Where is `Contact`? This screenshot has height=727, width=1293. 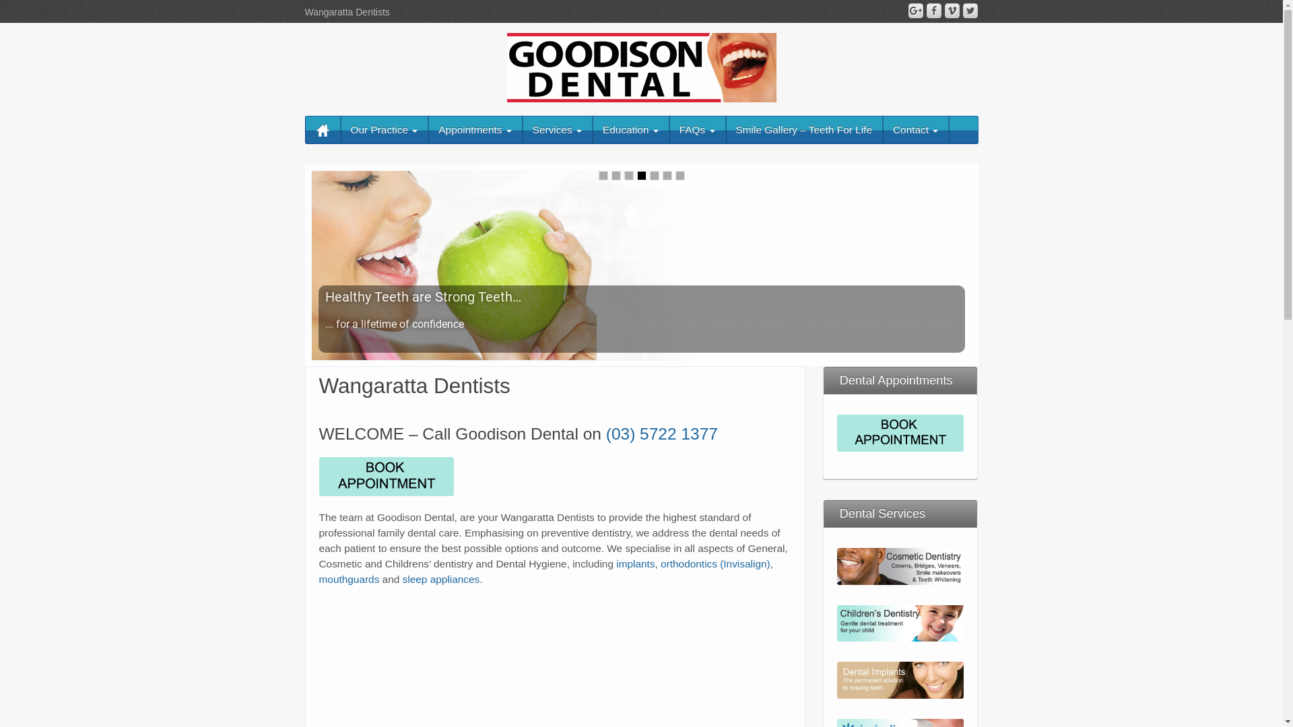
Contact is located at coordinates (916, 130).